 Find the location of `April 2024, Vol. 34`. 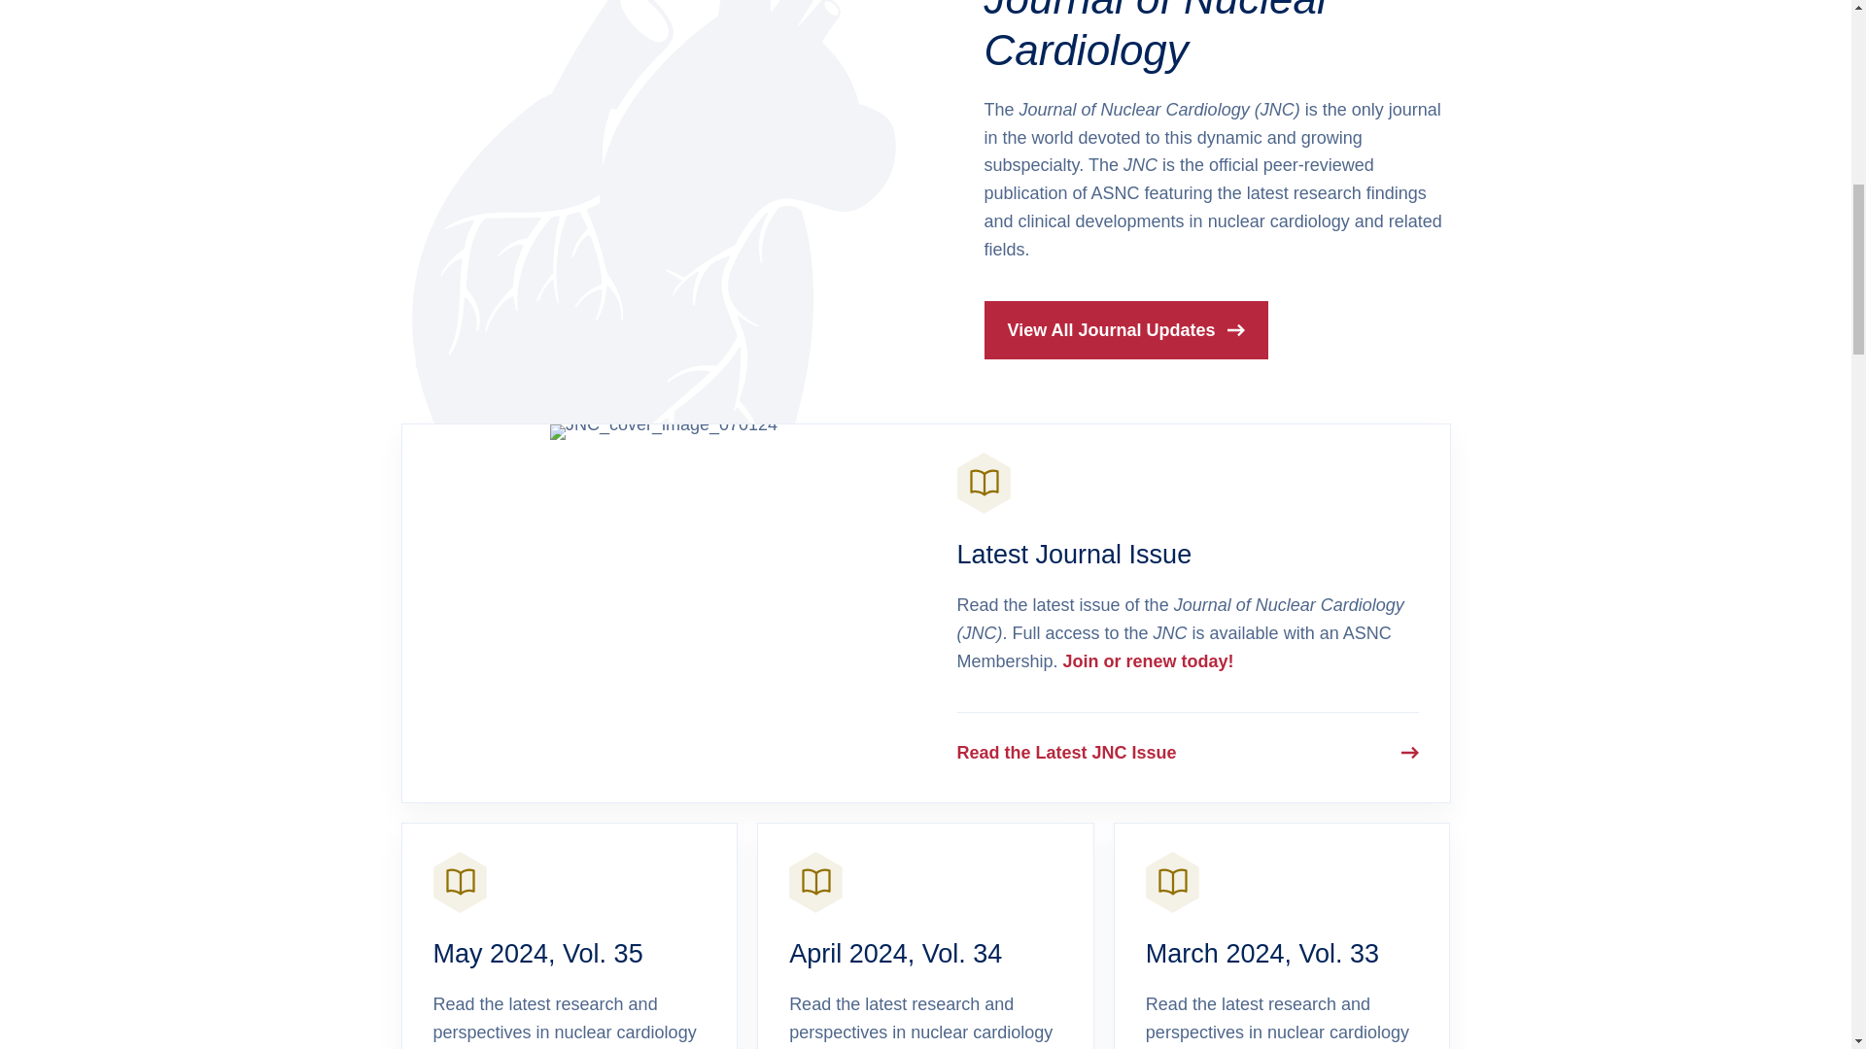

April 2024, Vol. 34 is located at coordinates (896, 953).